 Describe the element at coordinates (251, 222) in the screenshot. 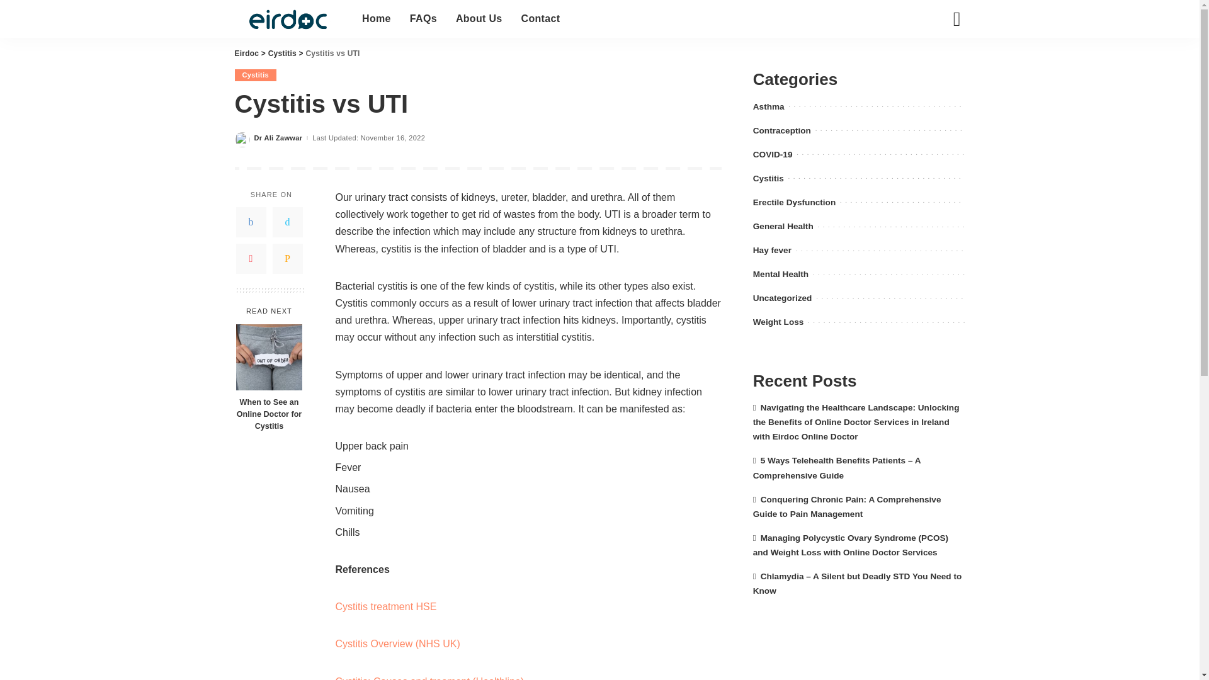

I see `Facebook` at that location.